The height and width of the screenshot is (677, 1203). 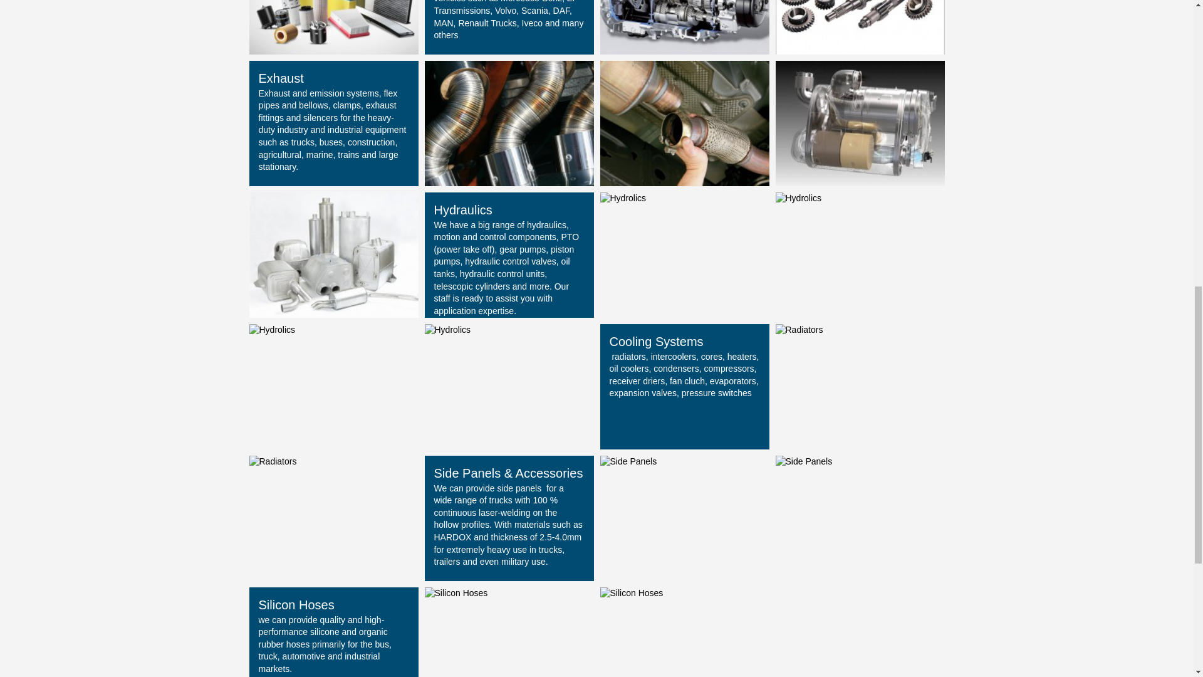 I want to click on Hydrolics, so click(x=623, y=198).